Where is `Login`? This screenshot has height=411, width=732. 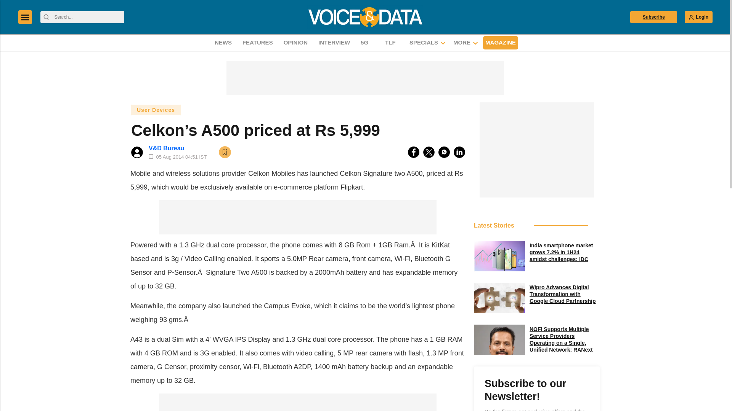 Login is located at coordinates (698, 17).